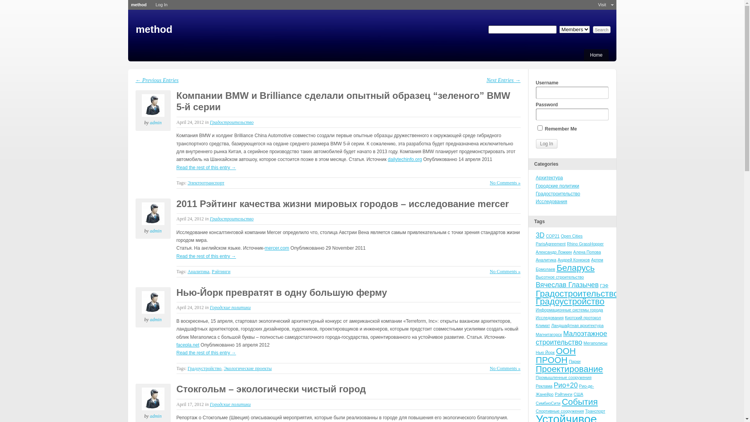 This screenshot has width=750, height=422. What do you see at coordinates (602, 30) in the screenshot?
I see `Search` at bounding box center [602, 30].